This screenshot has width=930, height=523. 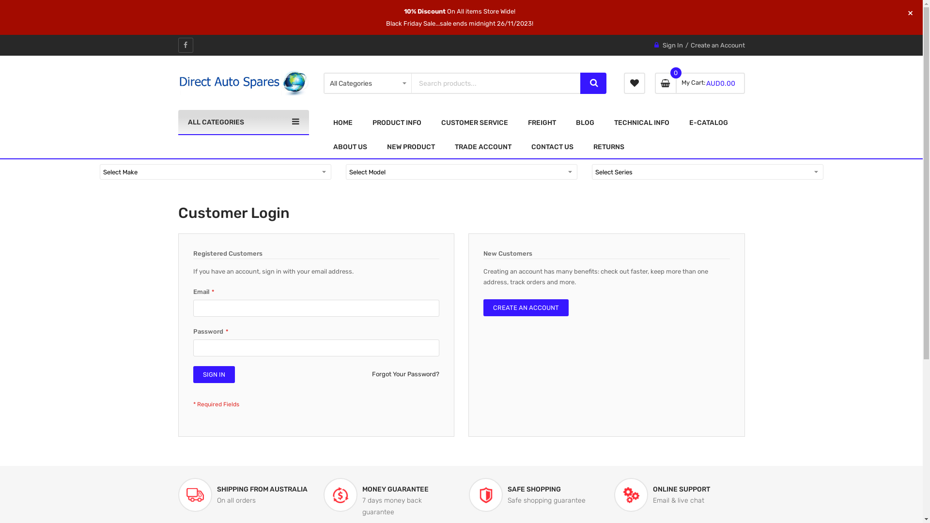 What do you see at coordinates (350, 147) in the screenshot?
I see `ABOUT US` at bounding box center [350, 147].